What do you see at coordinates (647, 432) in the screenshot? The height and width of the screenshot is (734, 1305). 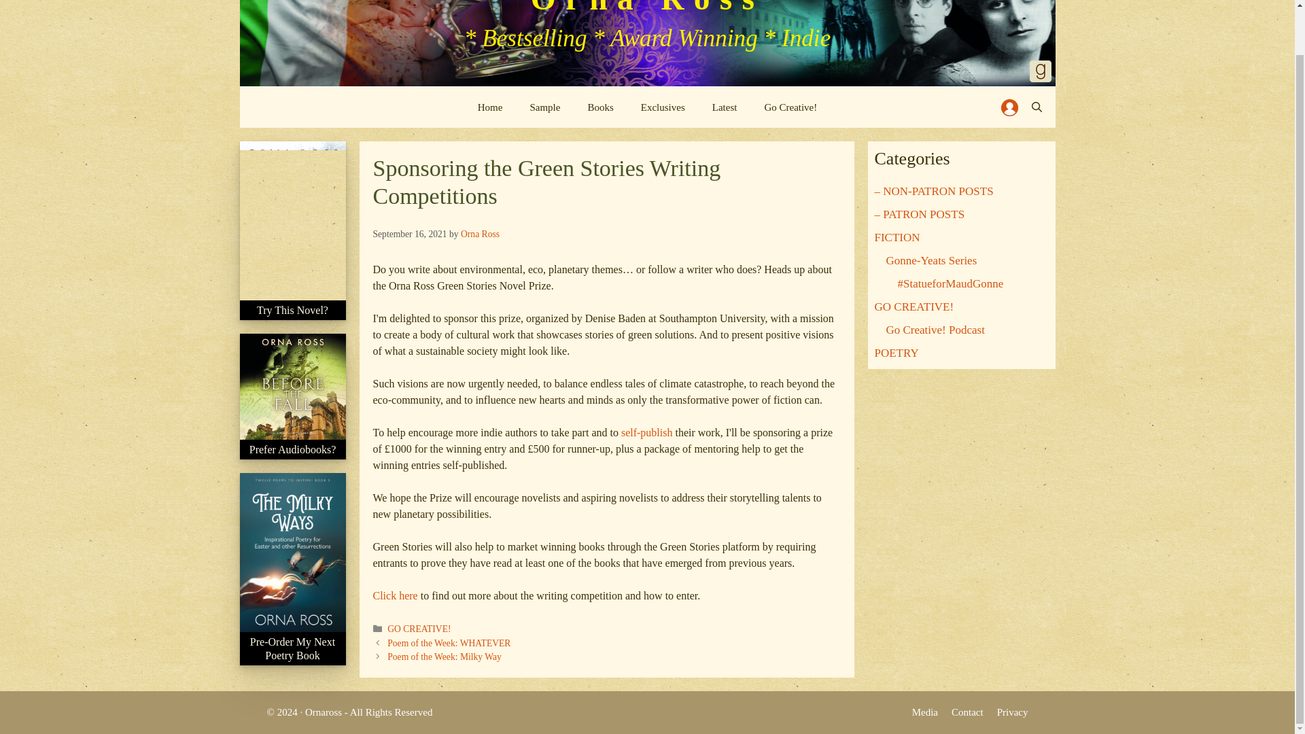 I see `self-publish` at bounding box center [647, 432].